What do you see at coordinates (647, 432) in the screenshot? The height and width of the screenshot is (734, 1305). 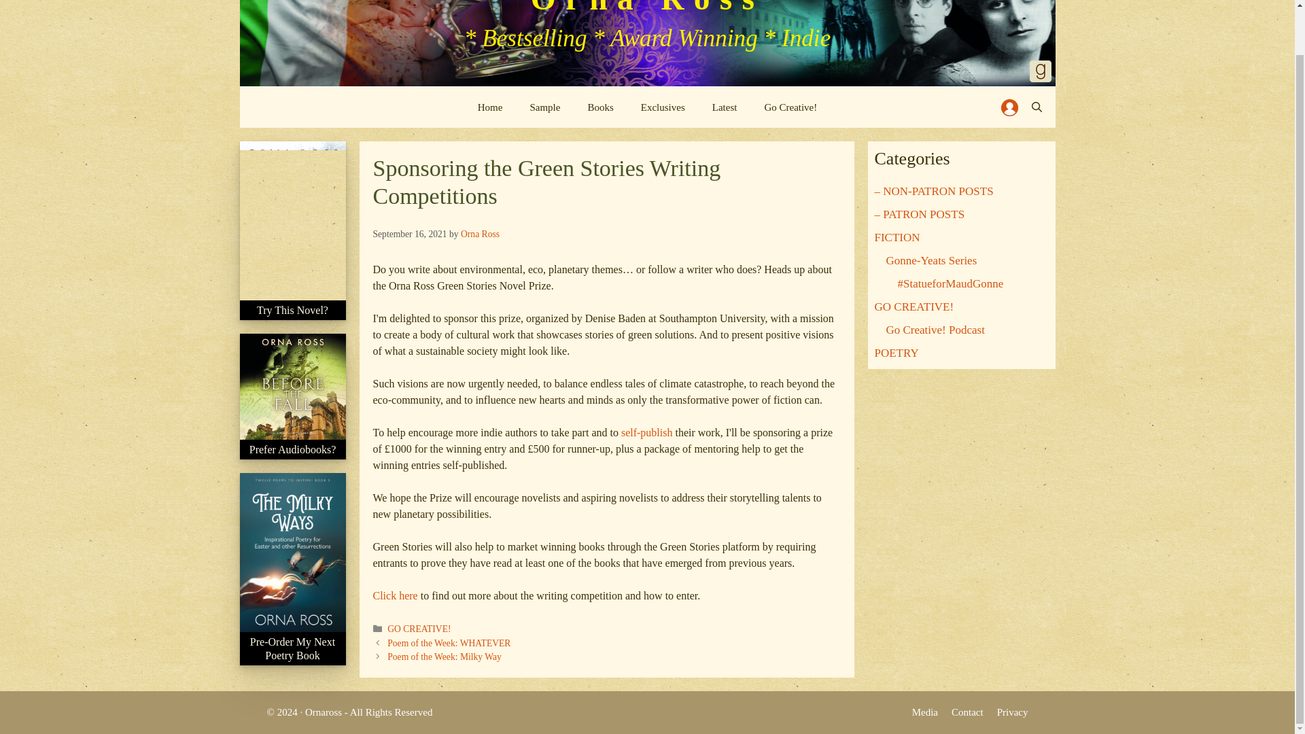 I see `self-publish` at bounding box center [647, 432].